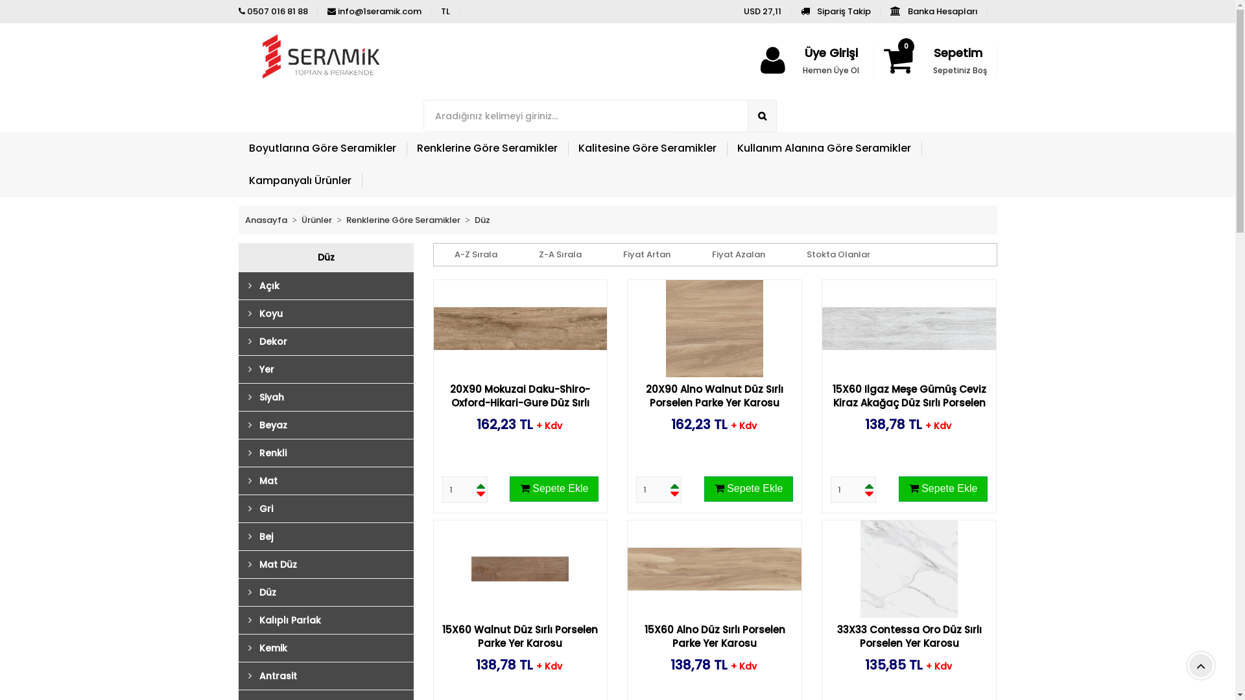  I want to click on Sepete Ekle, so click(749, 489).